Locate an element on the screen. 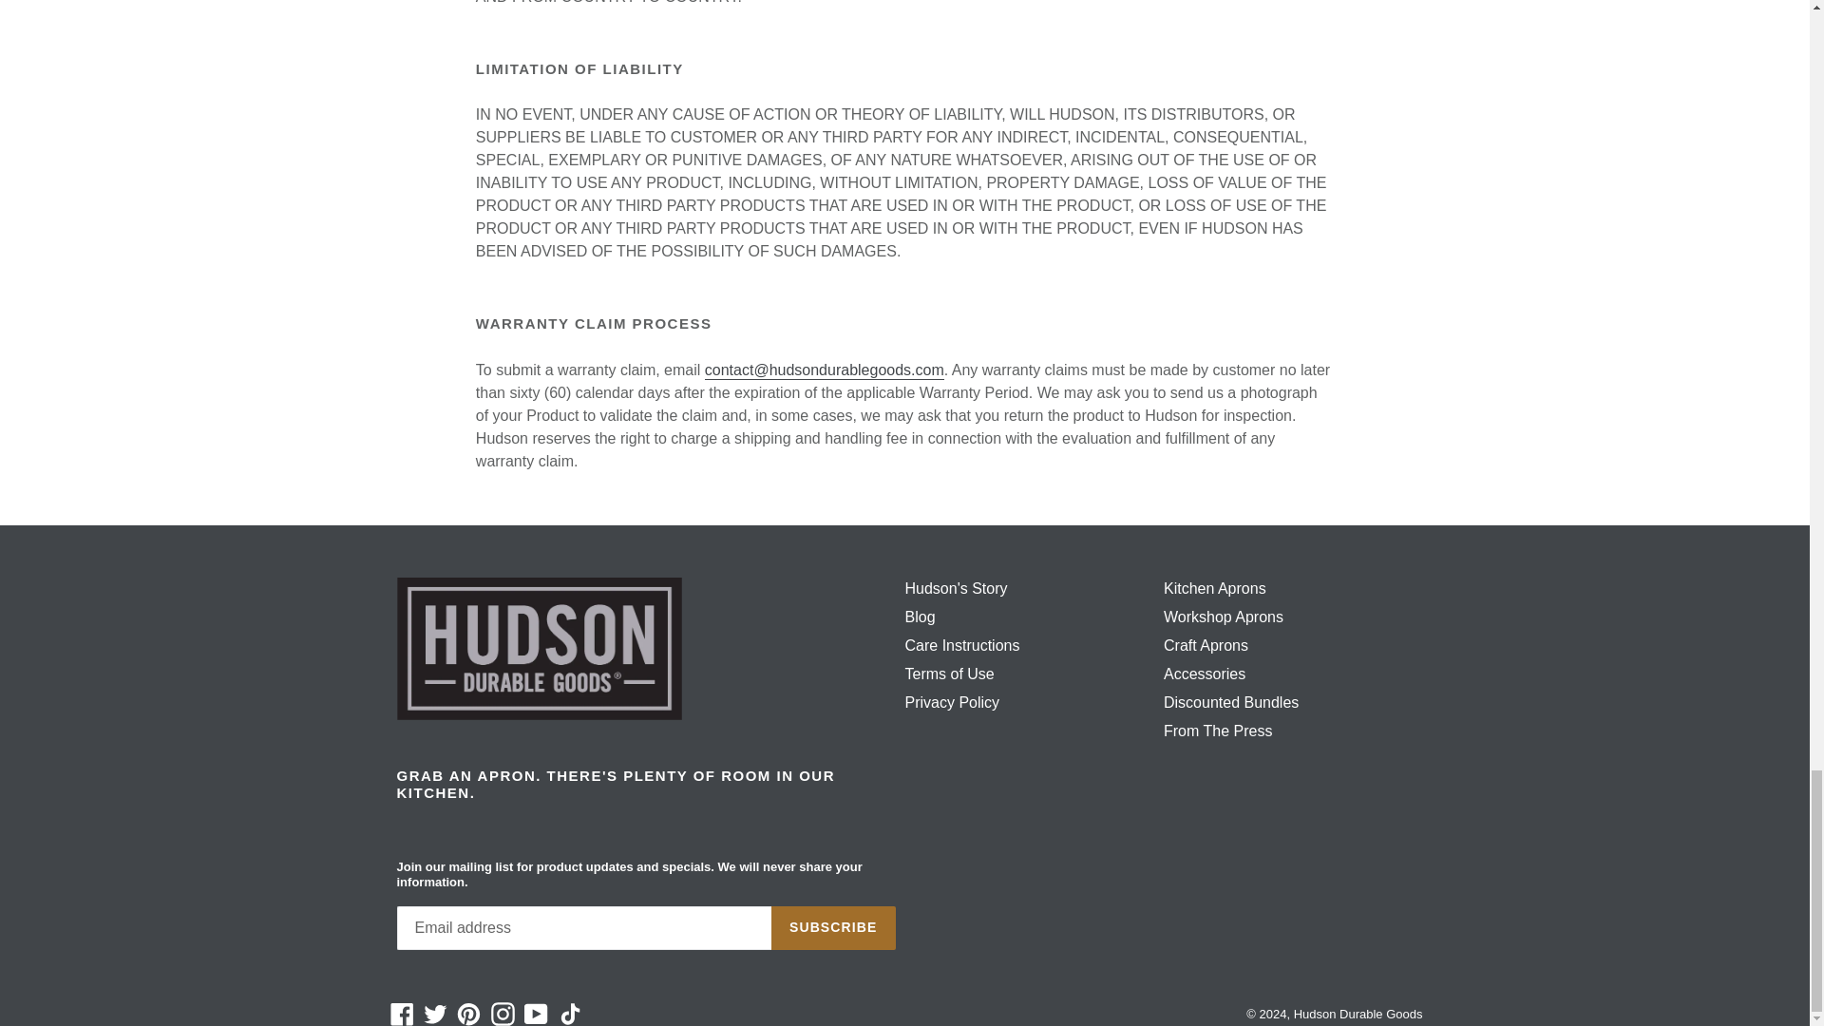 The width and height of the screenshot is (1824, 1026). Hudson's Story is located at coordinates (956, 588).